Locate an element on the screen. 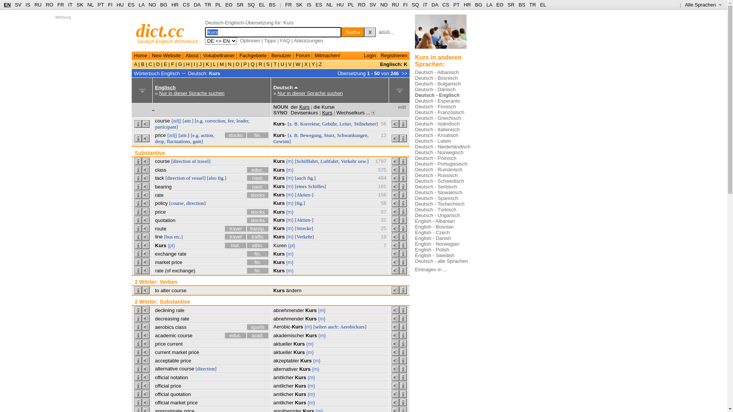 This screenshot has height=412, width=733. DA is located at coordinates (434, 5).